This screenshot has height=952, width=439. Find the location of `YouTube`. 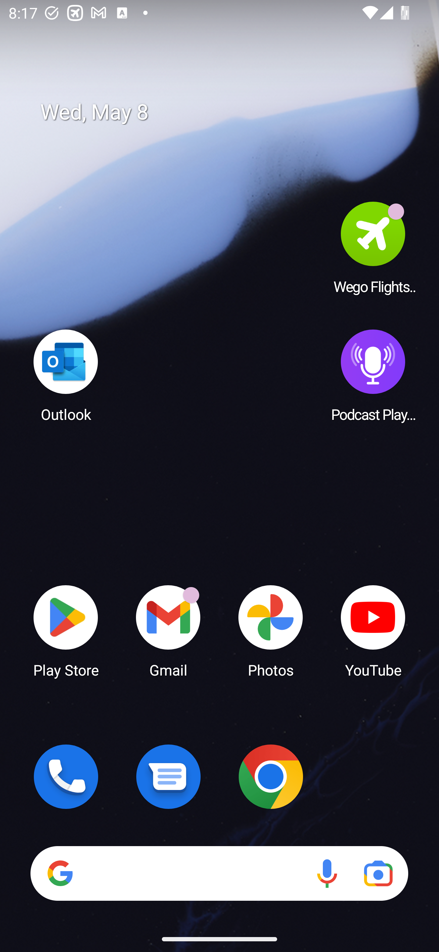

YouTube is located at coordinates (373, 630).